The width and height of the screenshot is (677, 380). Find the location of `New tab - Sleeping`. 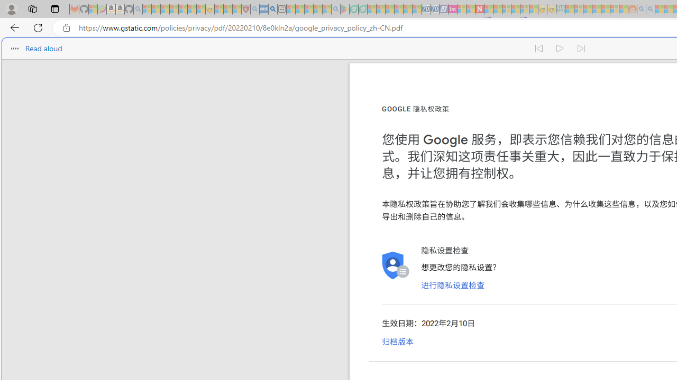

New tab - Sleeping is located at coordinates (281, 9).